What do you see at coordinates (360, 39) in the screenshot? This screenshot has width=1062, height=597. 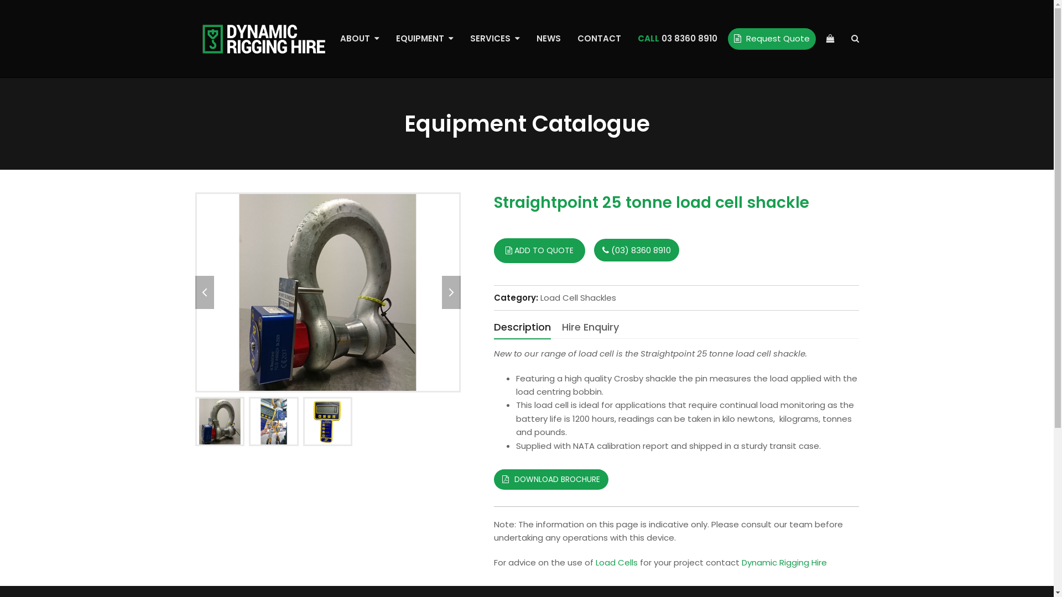 I see `ABOUT` at bounding box center [360, 39].